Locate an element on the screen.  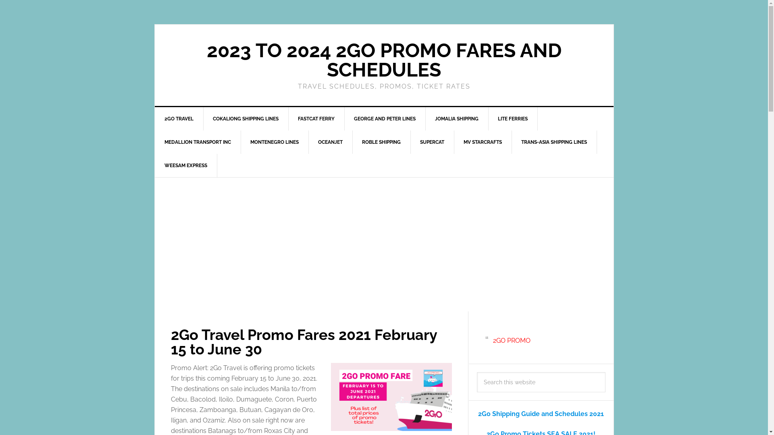
MV STARCRAFTS is located at coordinates (483, 142).